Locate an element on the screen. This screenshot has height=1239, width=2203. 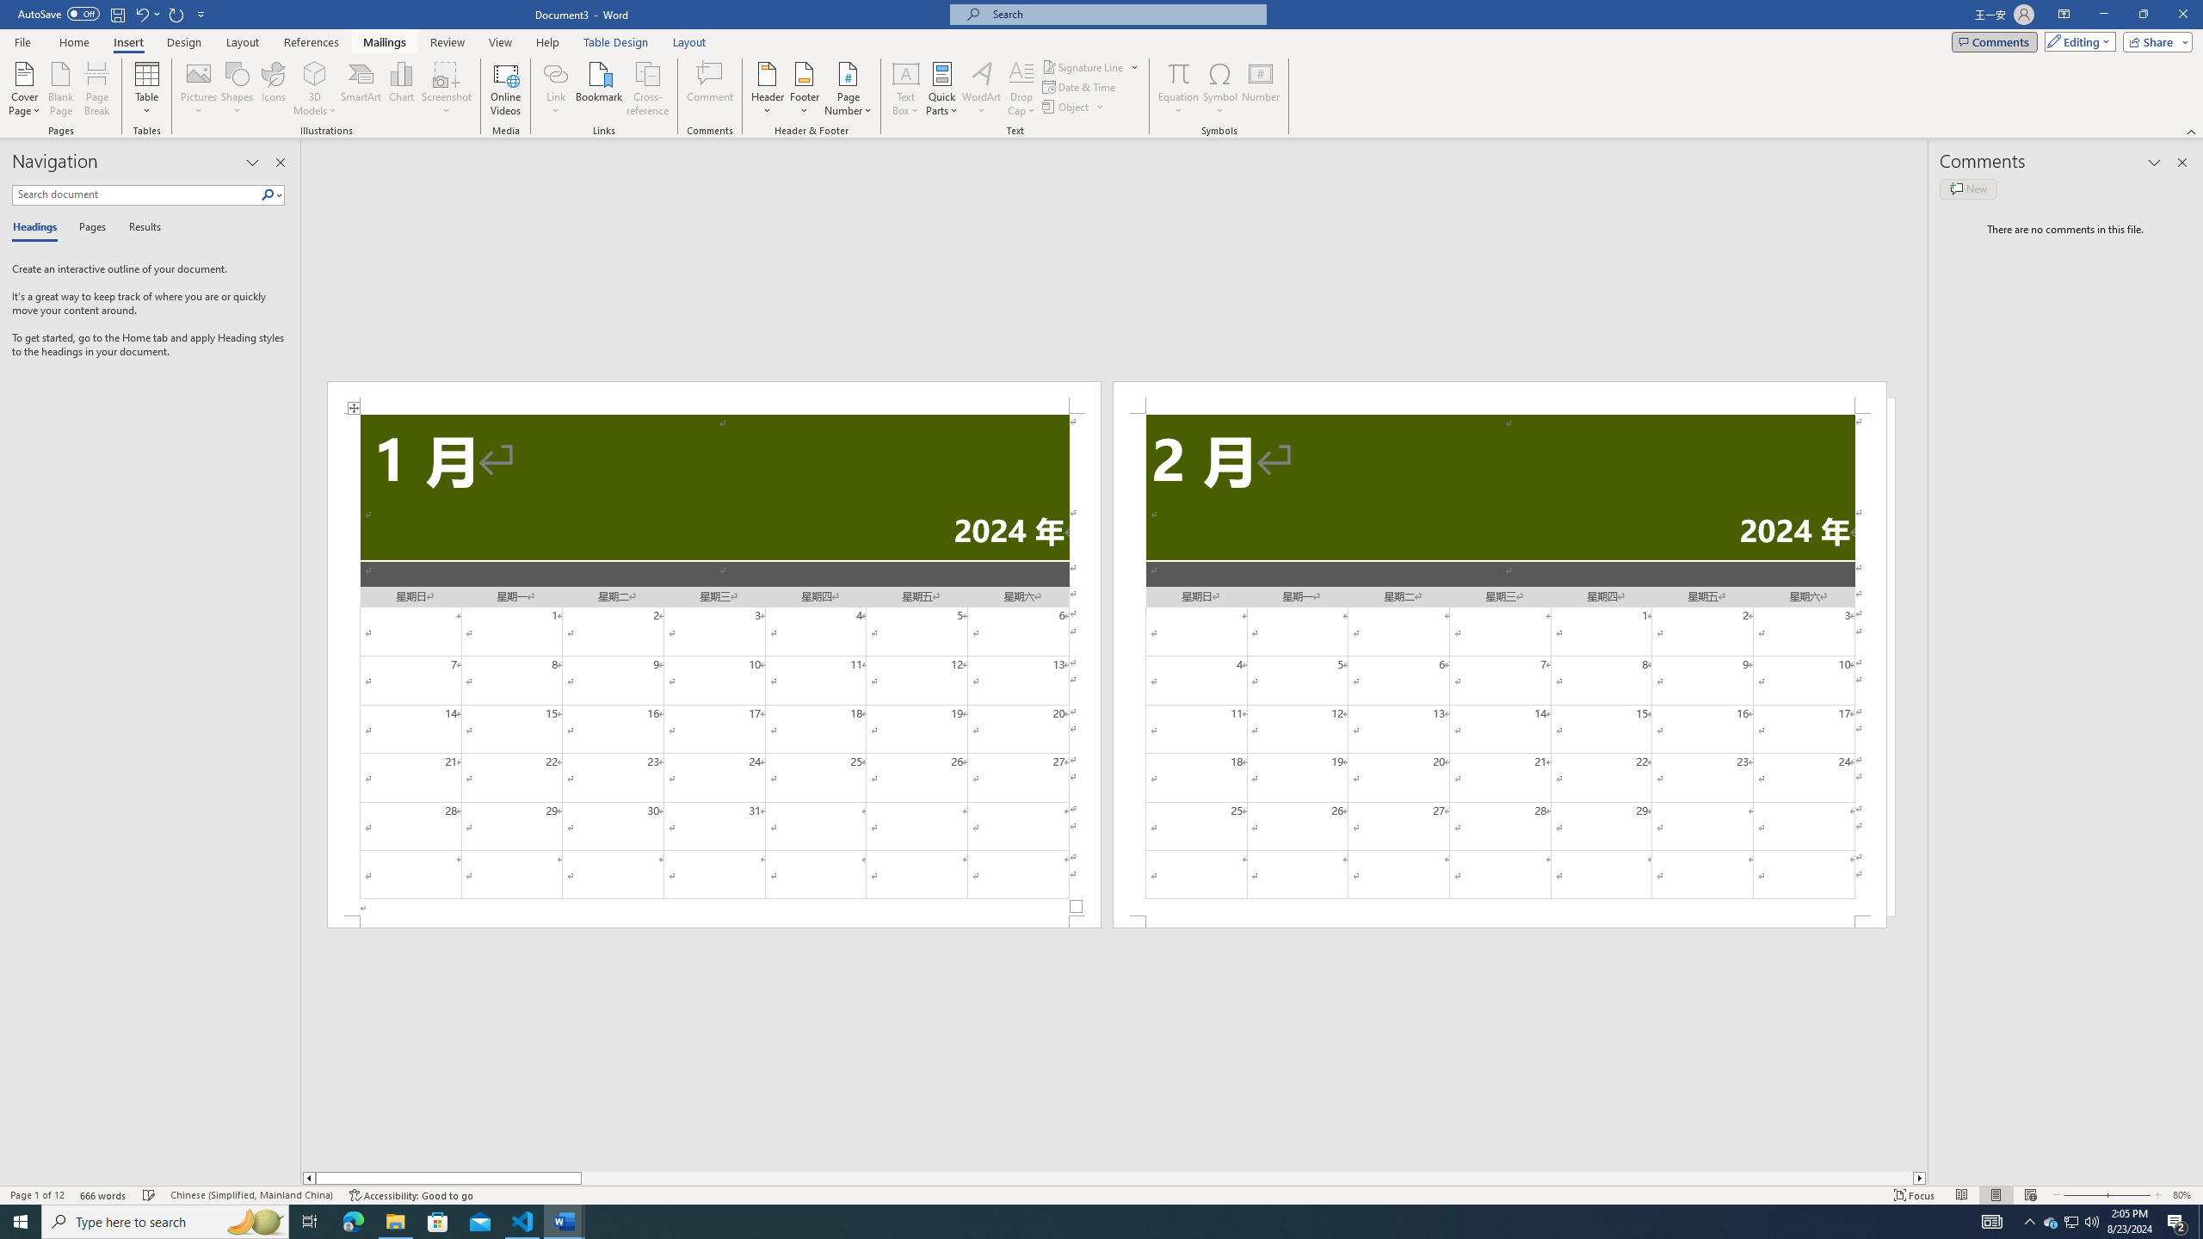
Column left is located at coordinates (308, 1178).